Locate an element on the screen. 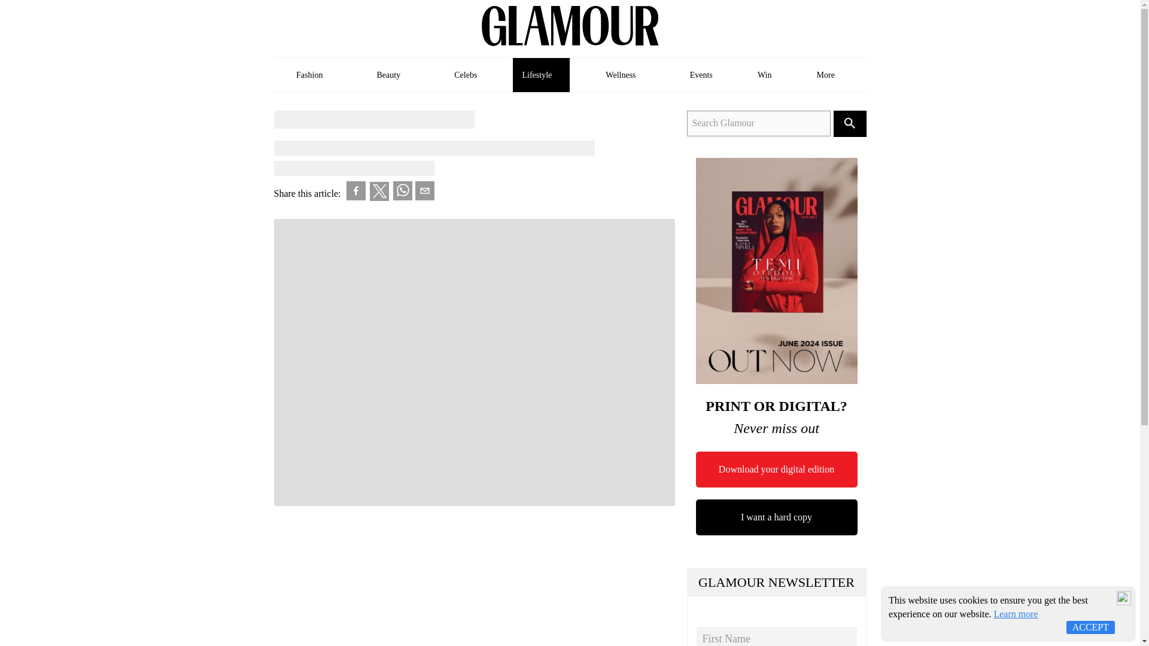 The height and width of the screenshot is (646, 1149). Beauty is located at coordinates (393, 75).